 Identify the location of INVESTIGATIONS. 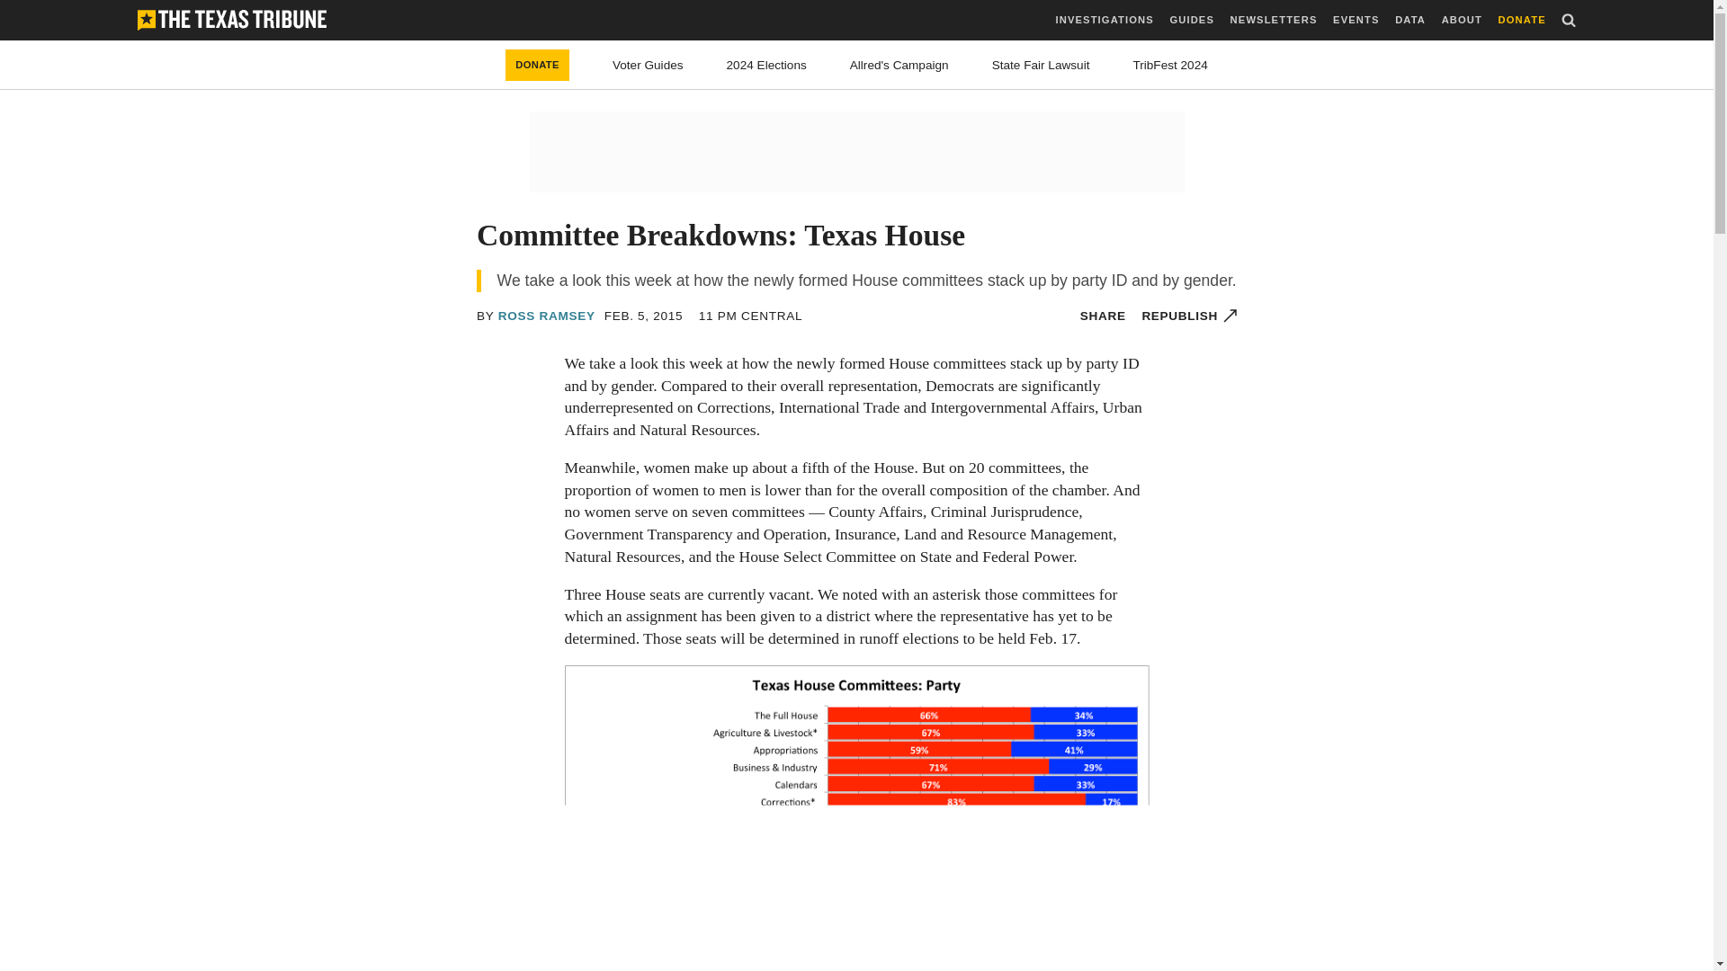
(1105, 20).